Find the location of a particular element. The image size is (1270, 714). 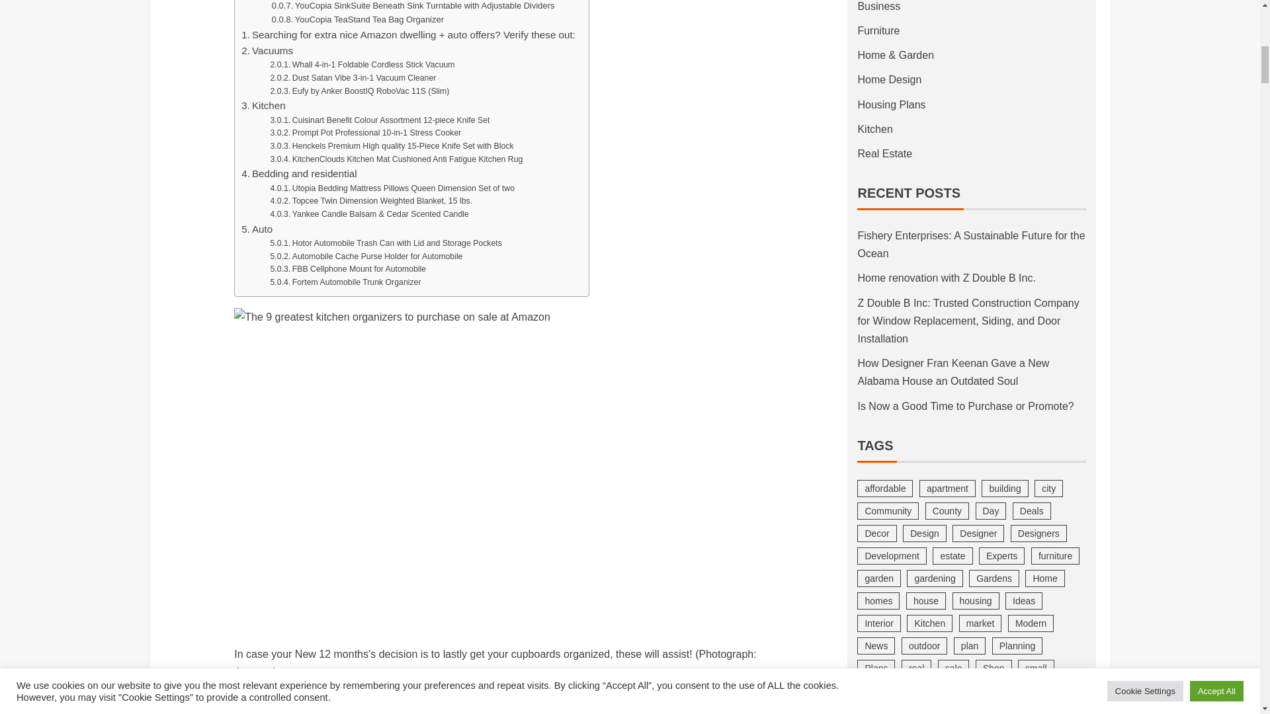

Henckels Premium High quality 15-Piece Knife Set with Block is located at coordinates (392, 147).